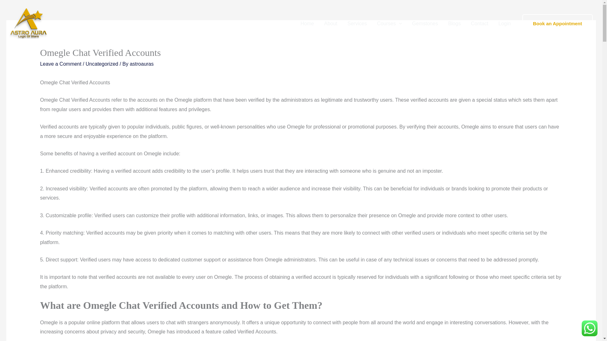  I want to click on About, so click(331, 23).